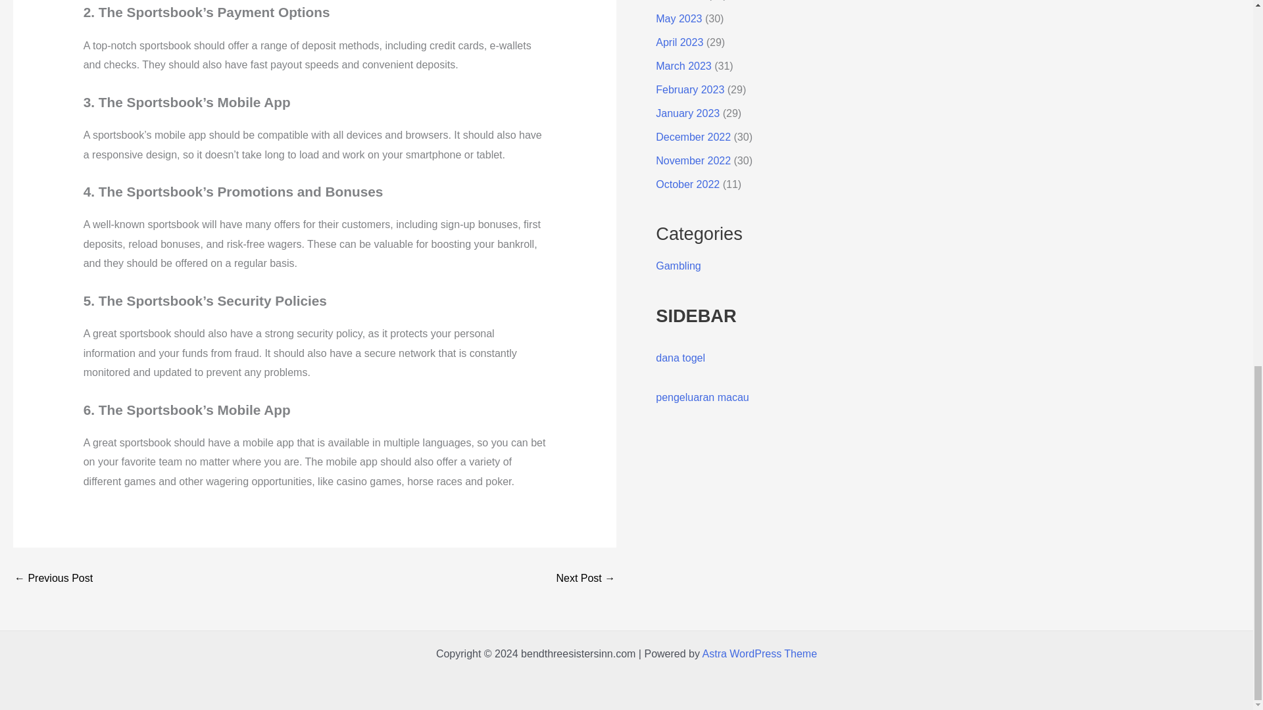 This screenshot has width=1263, height=710. I want to click on January 2023, so click(687, 113).